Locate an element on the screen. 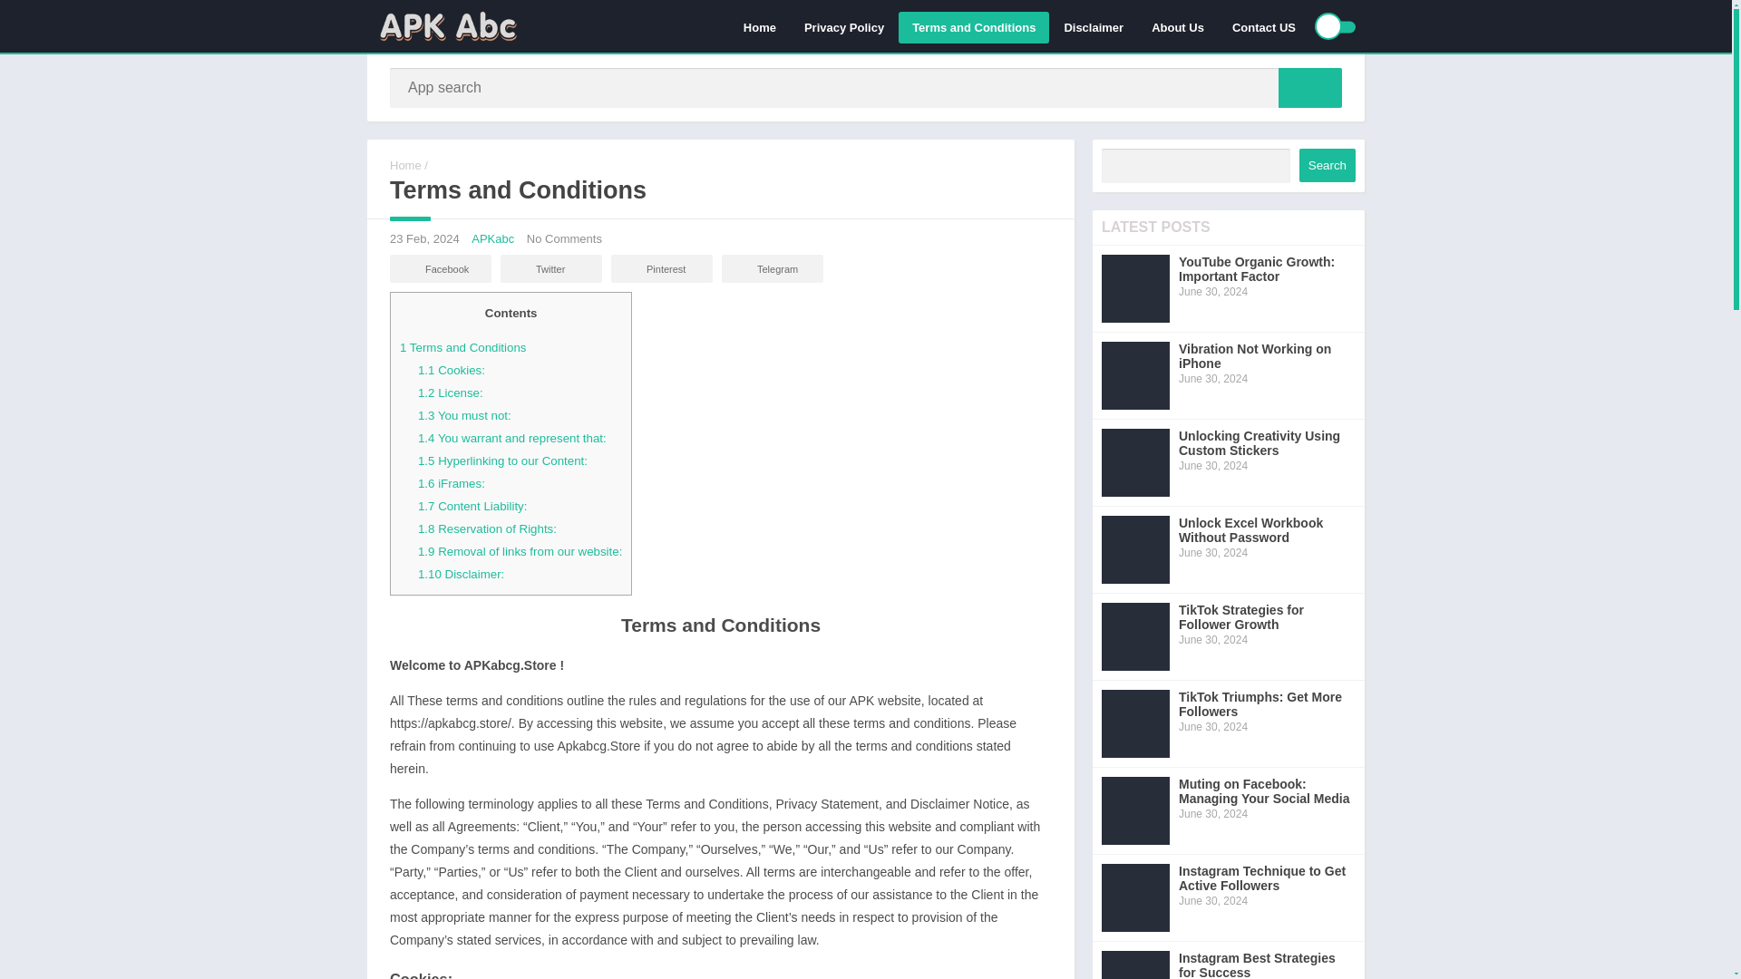  Terms and Conditions is located at coordinates (974, 26).